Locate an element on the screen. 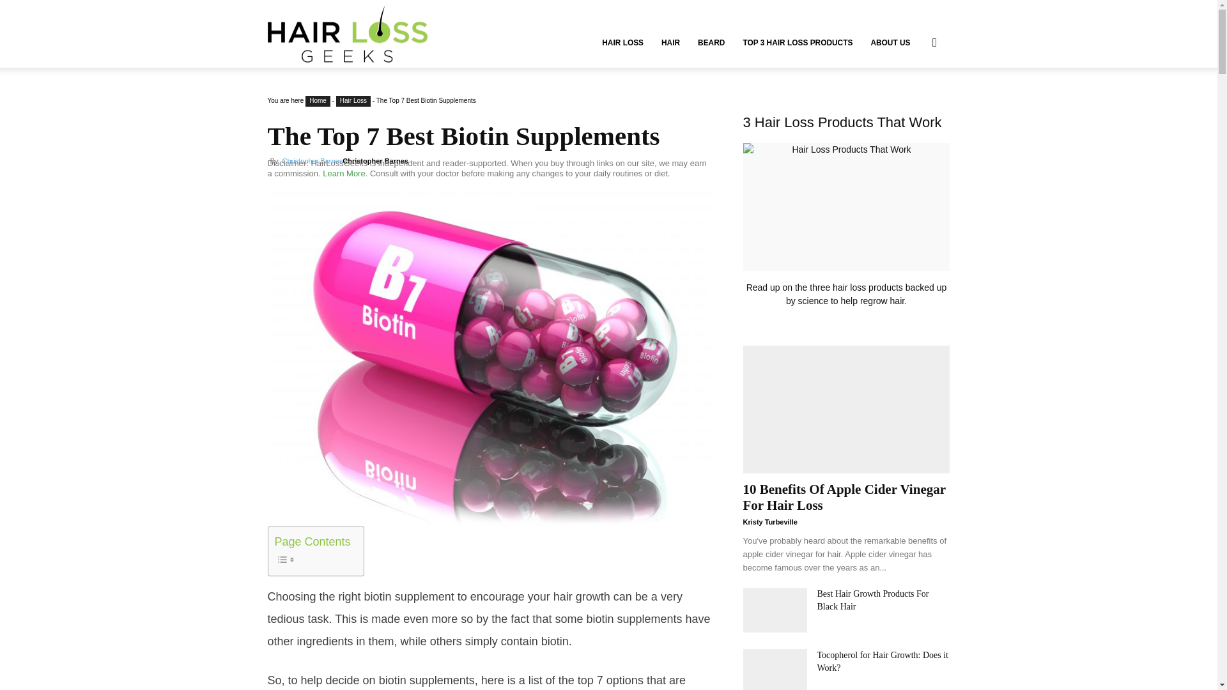 This screenshot has height=690, width=1227. Hair Loss Products That Work is located at coordinates (846, 225).